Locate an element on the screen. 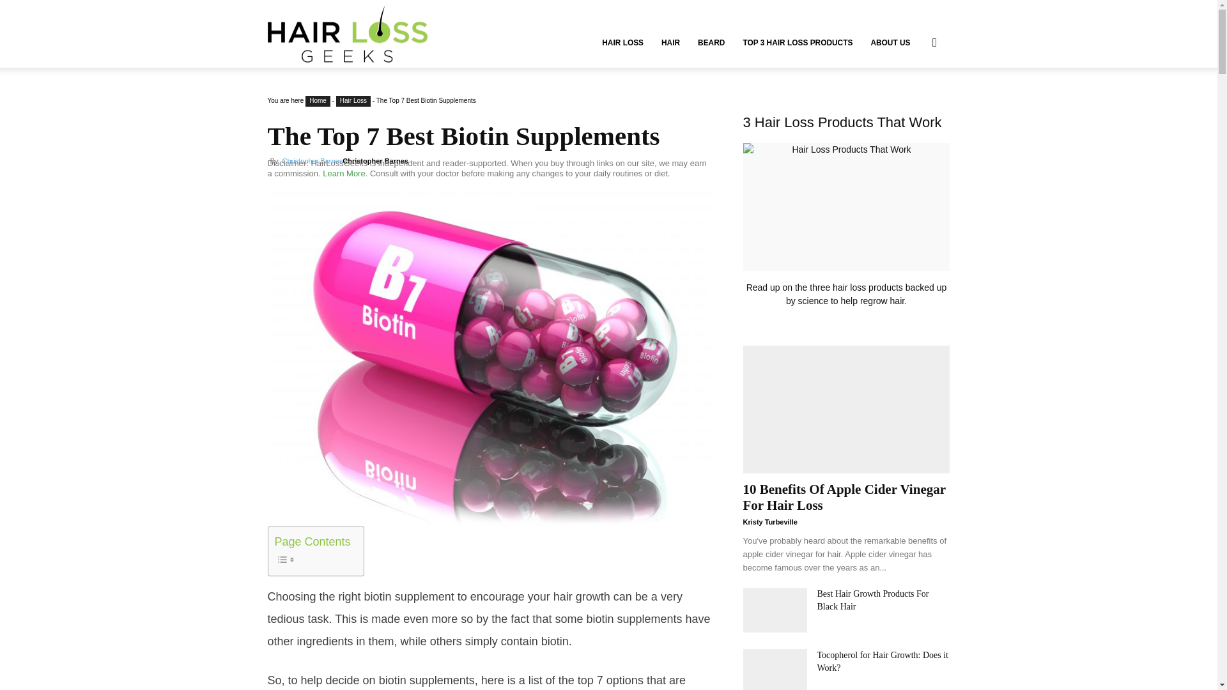 This screenshot has height=690, width=1227. Hair Loss Products That Work is located at coordinates (846, 225).